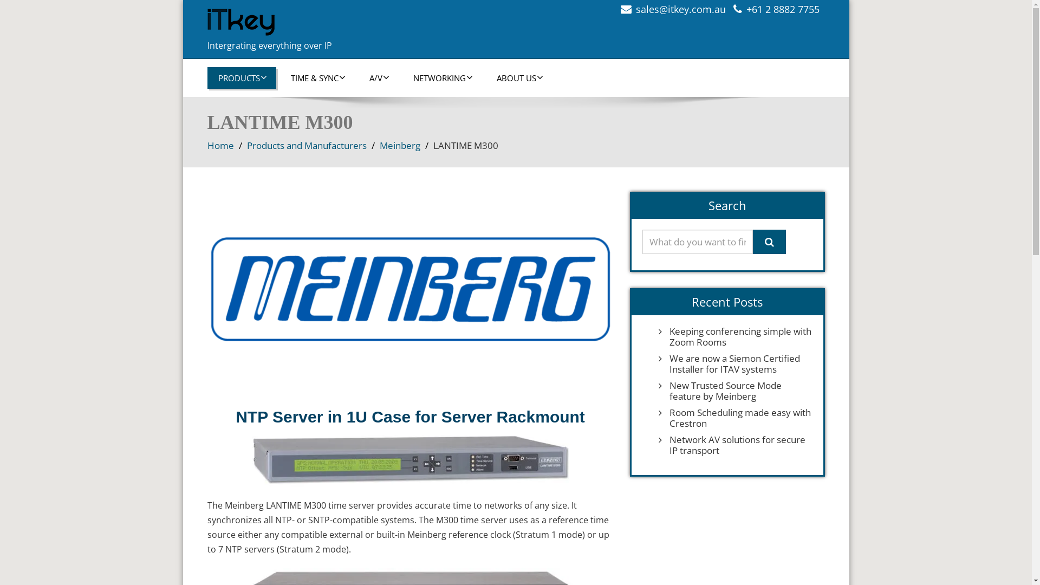 This screenshot has height=585, width=1040. I want to click on Home, so click(220, 145).